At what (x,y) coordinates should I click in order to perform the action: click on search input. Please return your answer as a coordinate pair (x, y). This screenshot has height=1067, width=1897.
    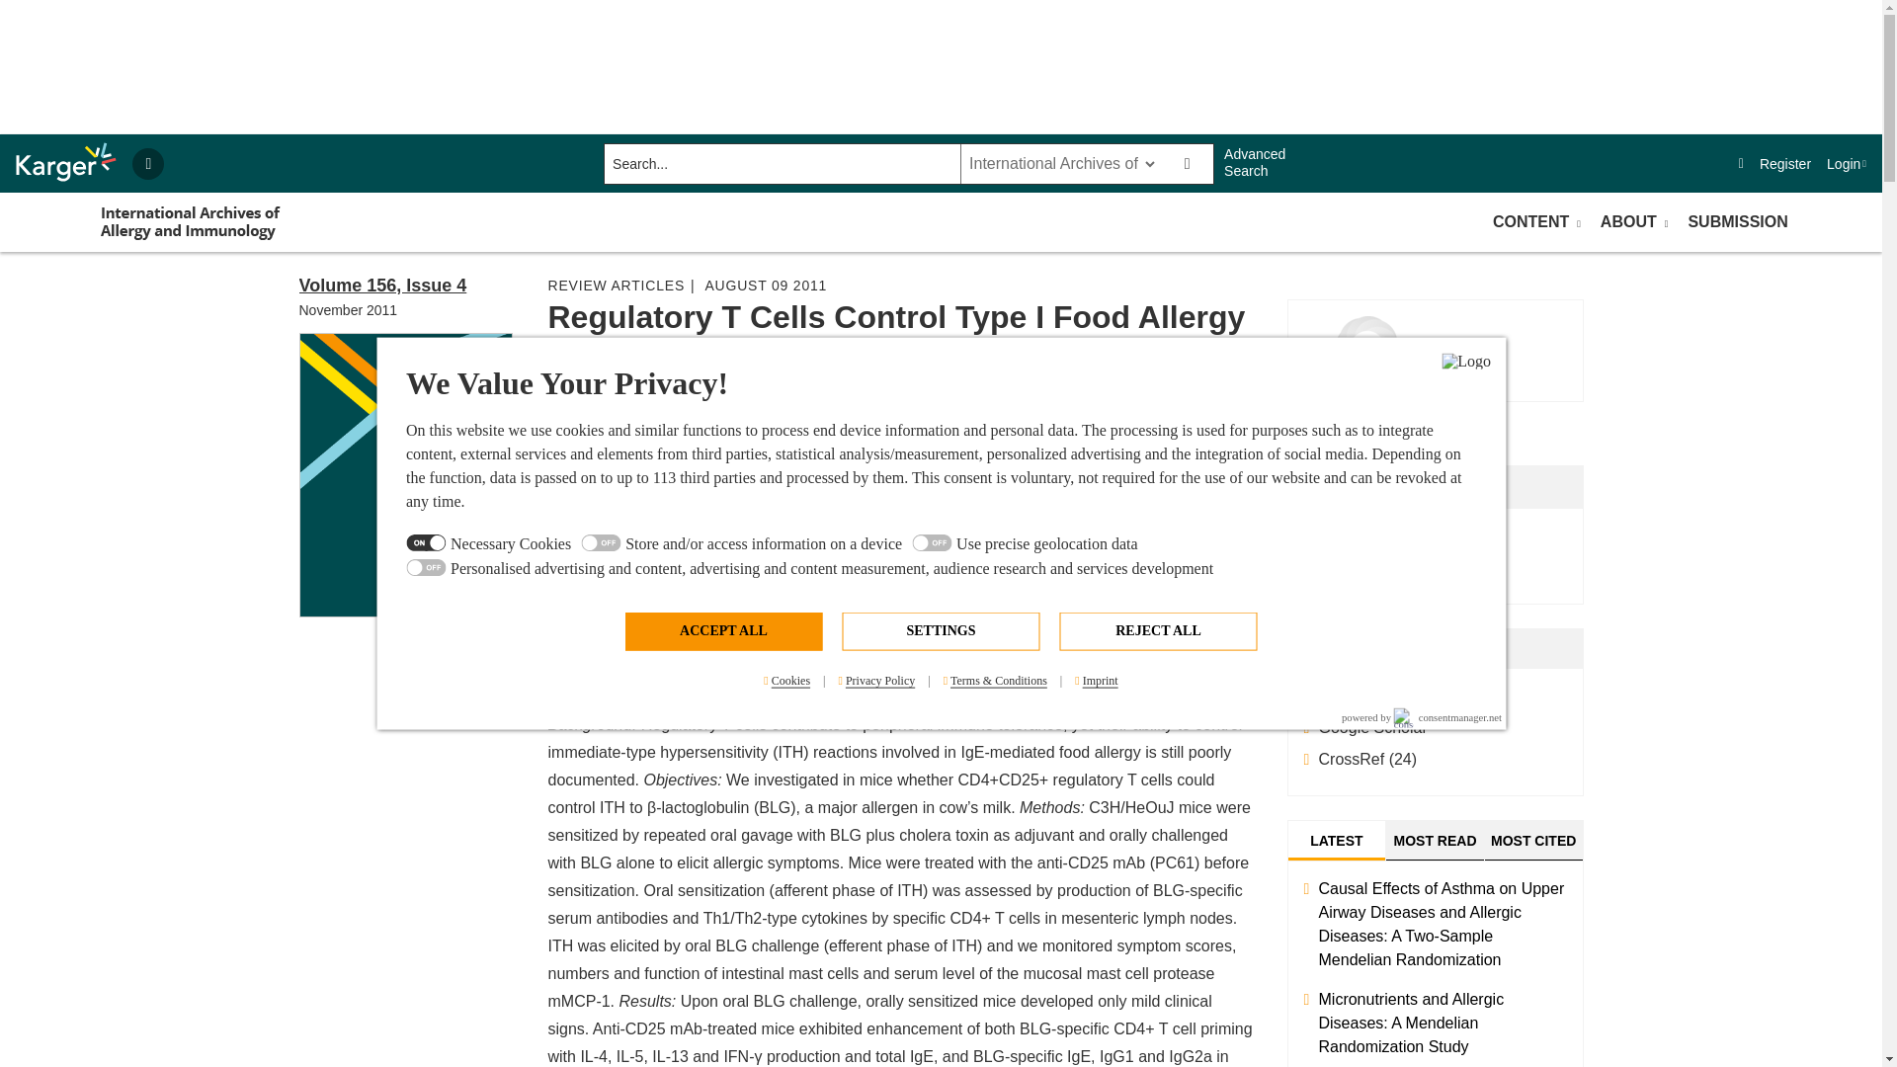
    Looking at the image, I should click on (781, 163).